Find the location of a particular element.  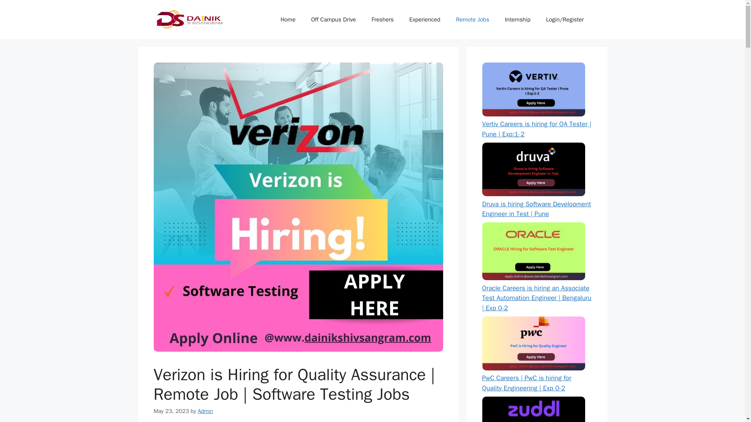

Admin is located at coordinates (206, 411).